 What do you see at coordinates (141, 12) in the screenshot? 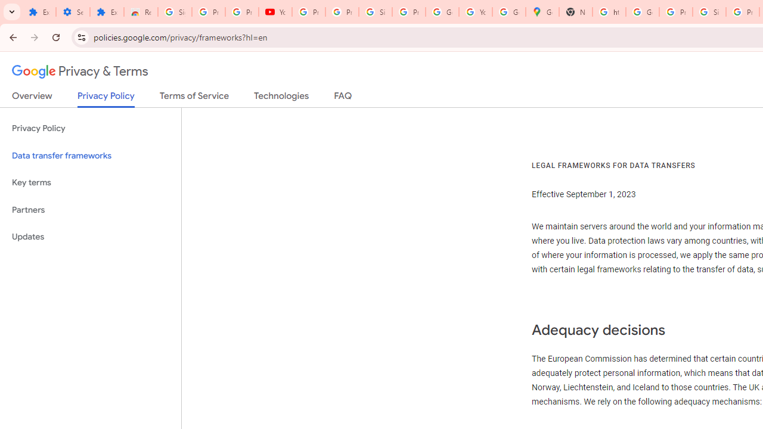
I see `Reviews: Helix Fruit Jump Arcade Game` at bounding box center [141, 12].